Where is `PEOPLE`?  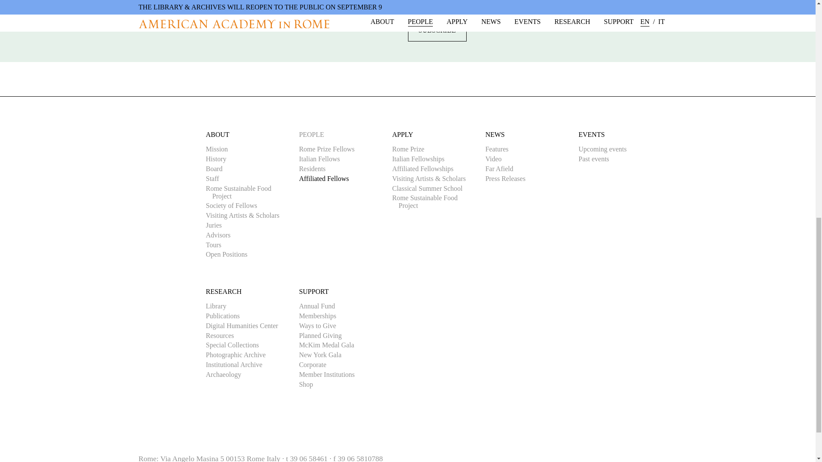
PEOPLE is located at coordinates (311, 134).